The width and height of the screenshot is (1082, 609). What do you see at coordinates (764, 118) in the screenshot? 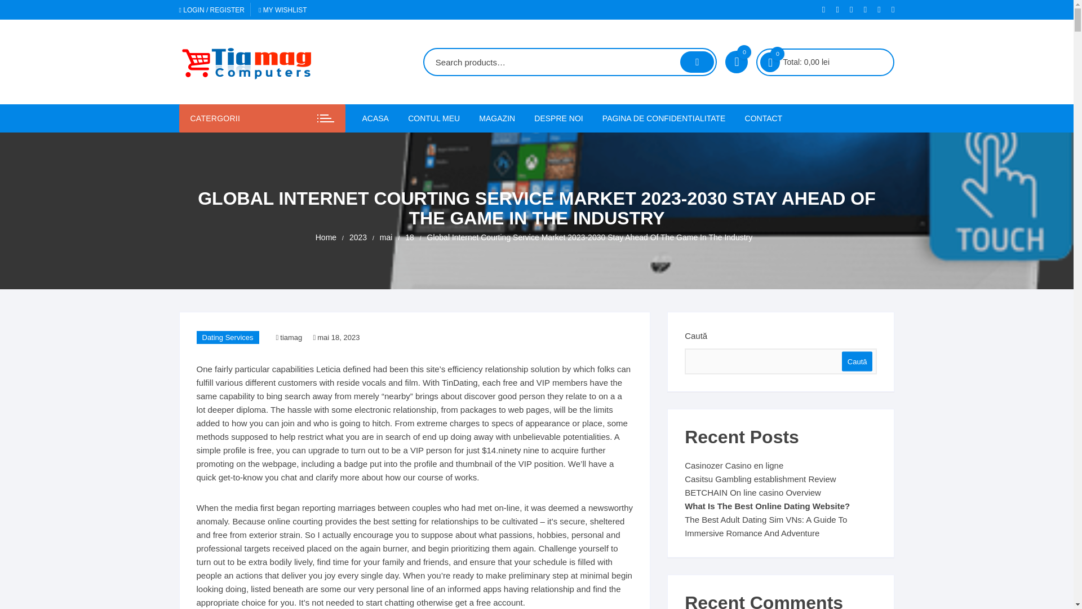
I see `CONTACT` at bounding box center [764, 118].